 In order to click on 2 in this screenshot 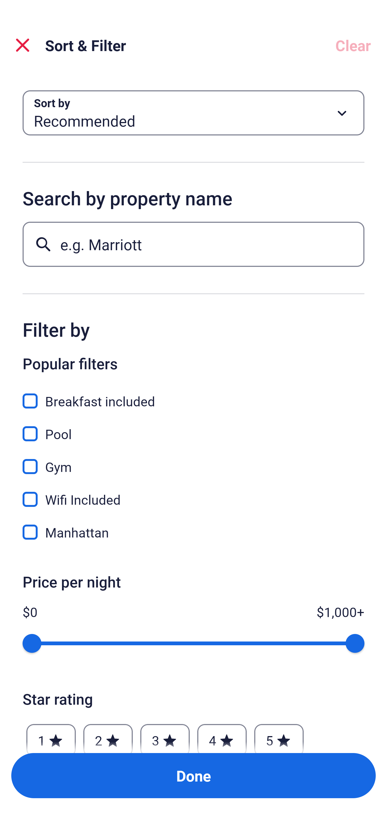, I will do `click(108, 736)`.